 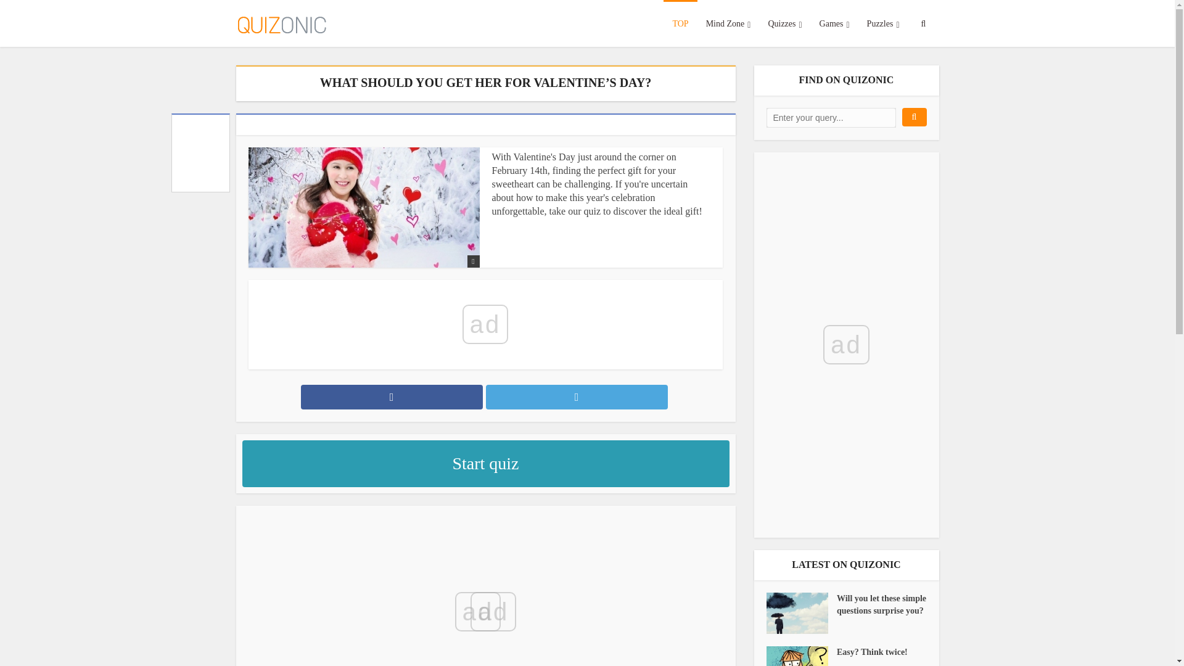 I want to click on Mind Zone, so click(x=728, y=23).